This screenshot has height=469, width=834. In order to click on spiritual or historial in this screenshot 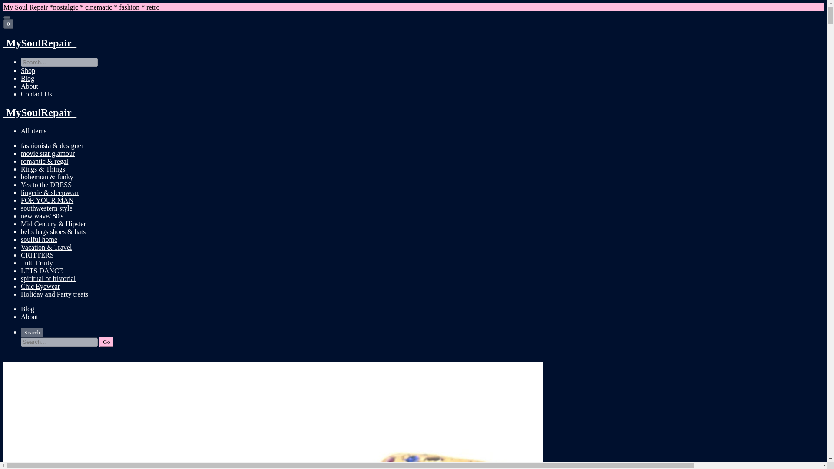, I will do `click(48, 278)`.